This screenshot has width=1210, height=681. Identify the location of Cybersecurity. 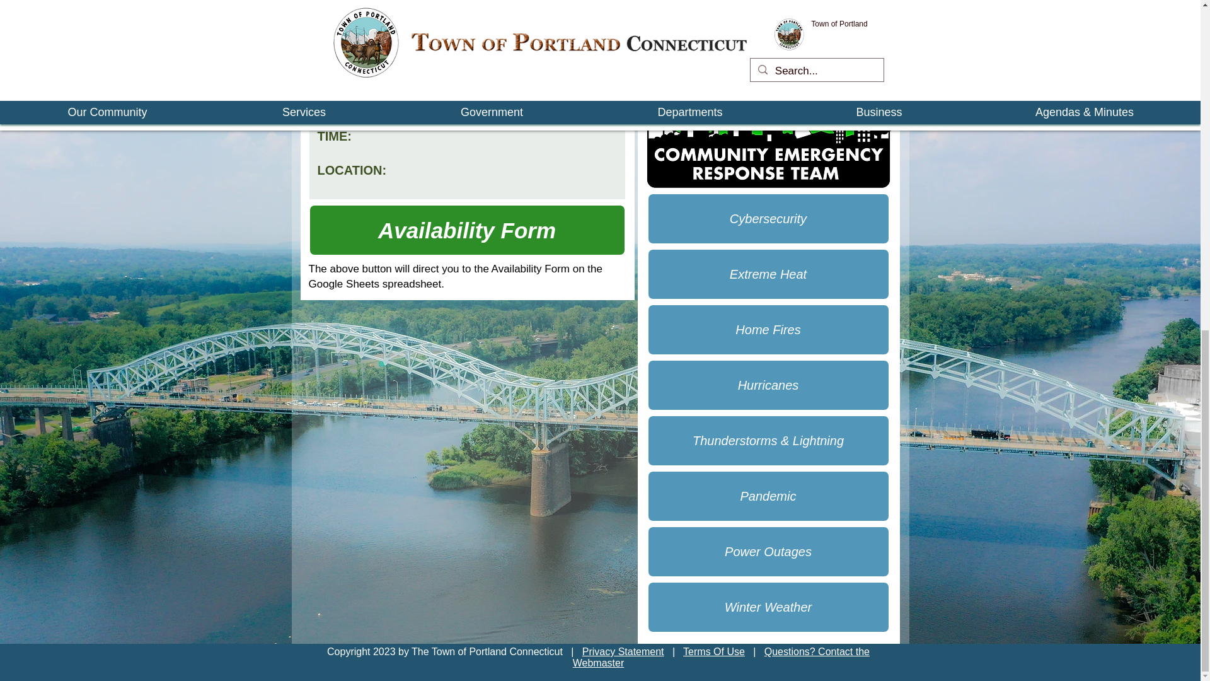
(768, 218).